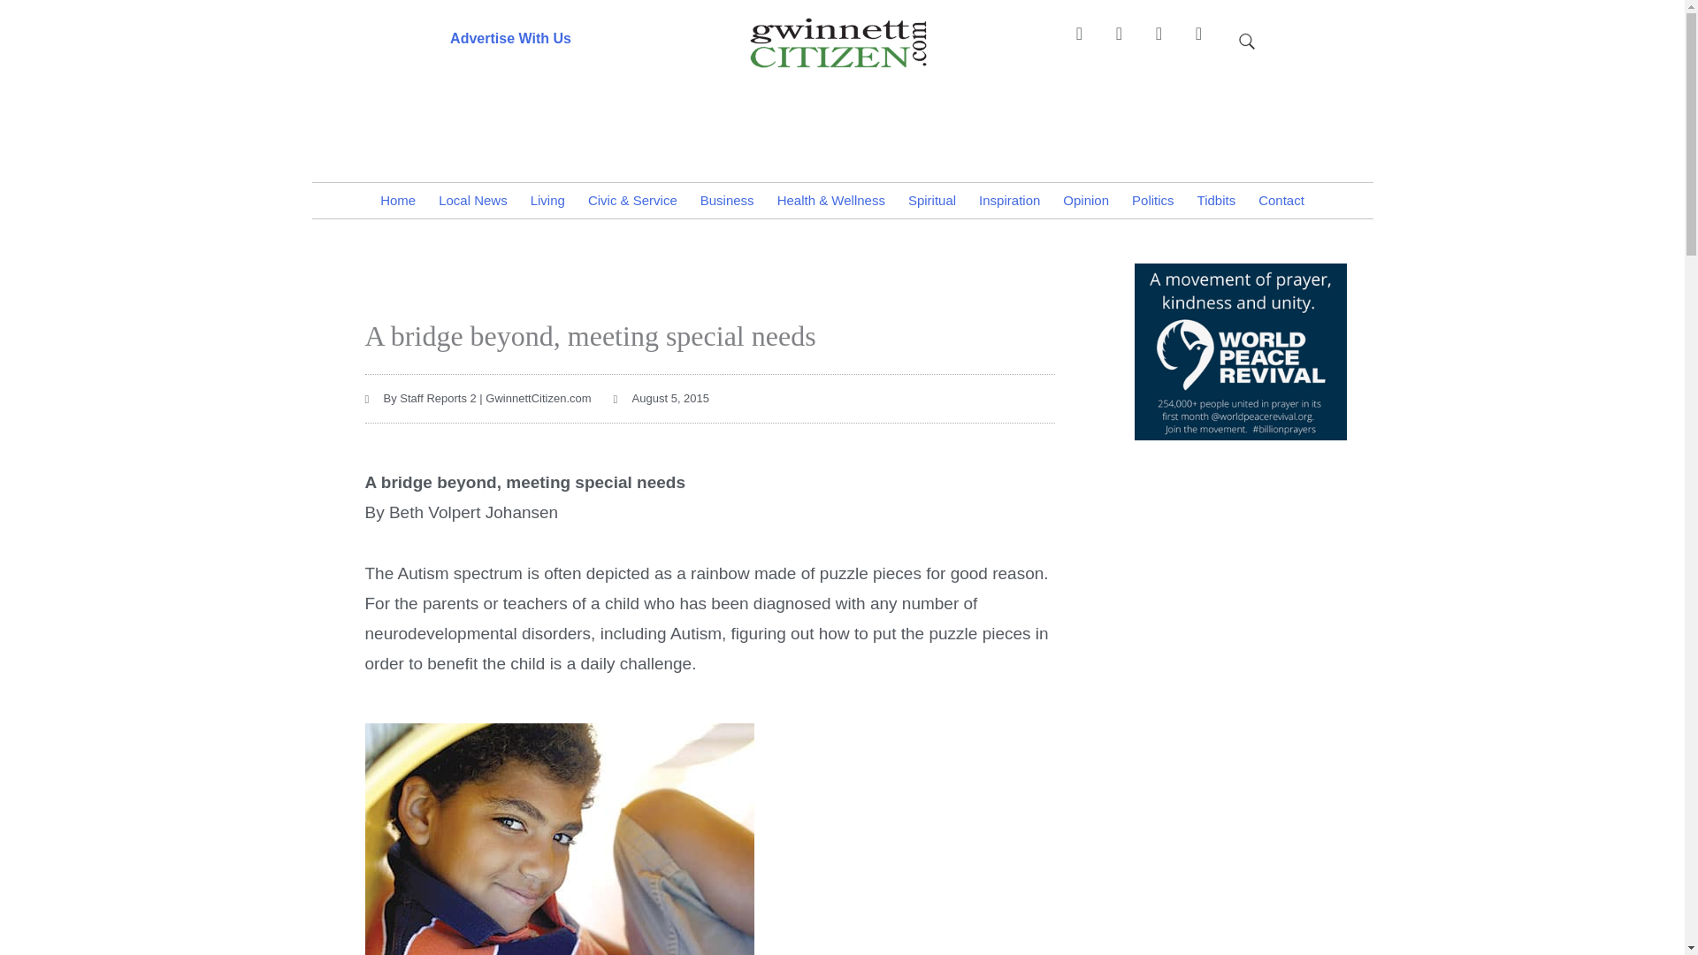  Describe the element at coordinates (1009, 201) in the screenshot. I see `Inspiration` at that location.